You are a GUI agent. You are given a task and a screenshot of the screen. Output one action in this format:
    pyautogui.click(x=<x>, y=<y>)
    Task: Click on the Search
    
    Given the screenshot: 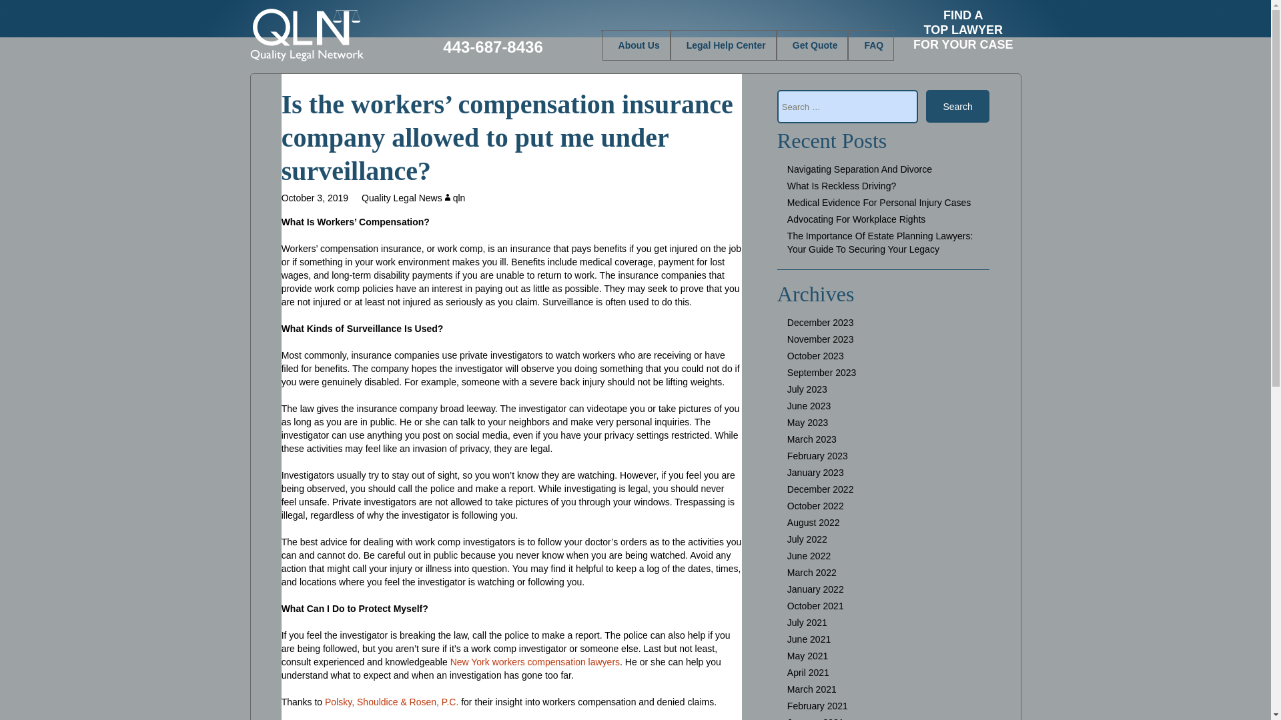 What is the action you would take?
    pyautogui.click(x=958, y=106)
    